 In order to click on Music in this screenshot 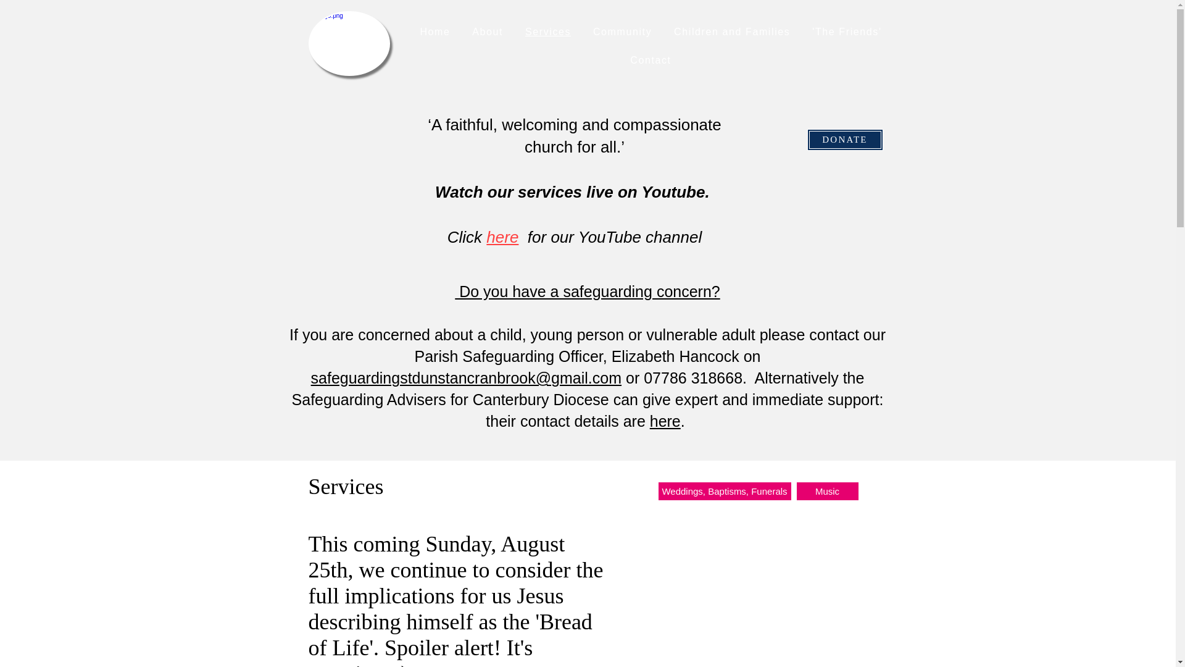, I will do `click(827, 491)`.